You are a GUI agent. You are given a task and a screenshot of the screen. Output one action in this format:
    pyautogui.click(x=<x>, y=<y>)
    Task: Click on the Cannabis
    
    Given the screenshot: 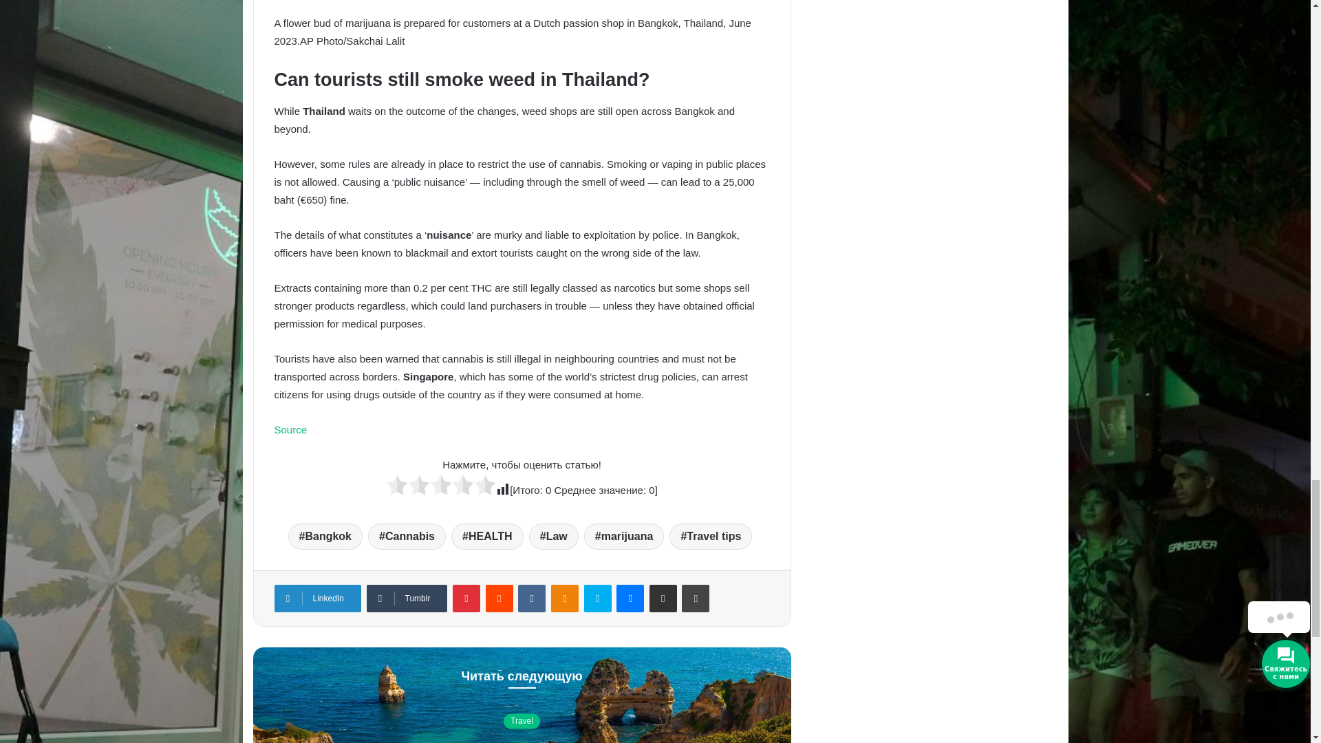 What is the action you would take?
    pyautogui.click(x=407, y=537)
    